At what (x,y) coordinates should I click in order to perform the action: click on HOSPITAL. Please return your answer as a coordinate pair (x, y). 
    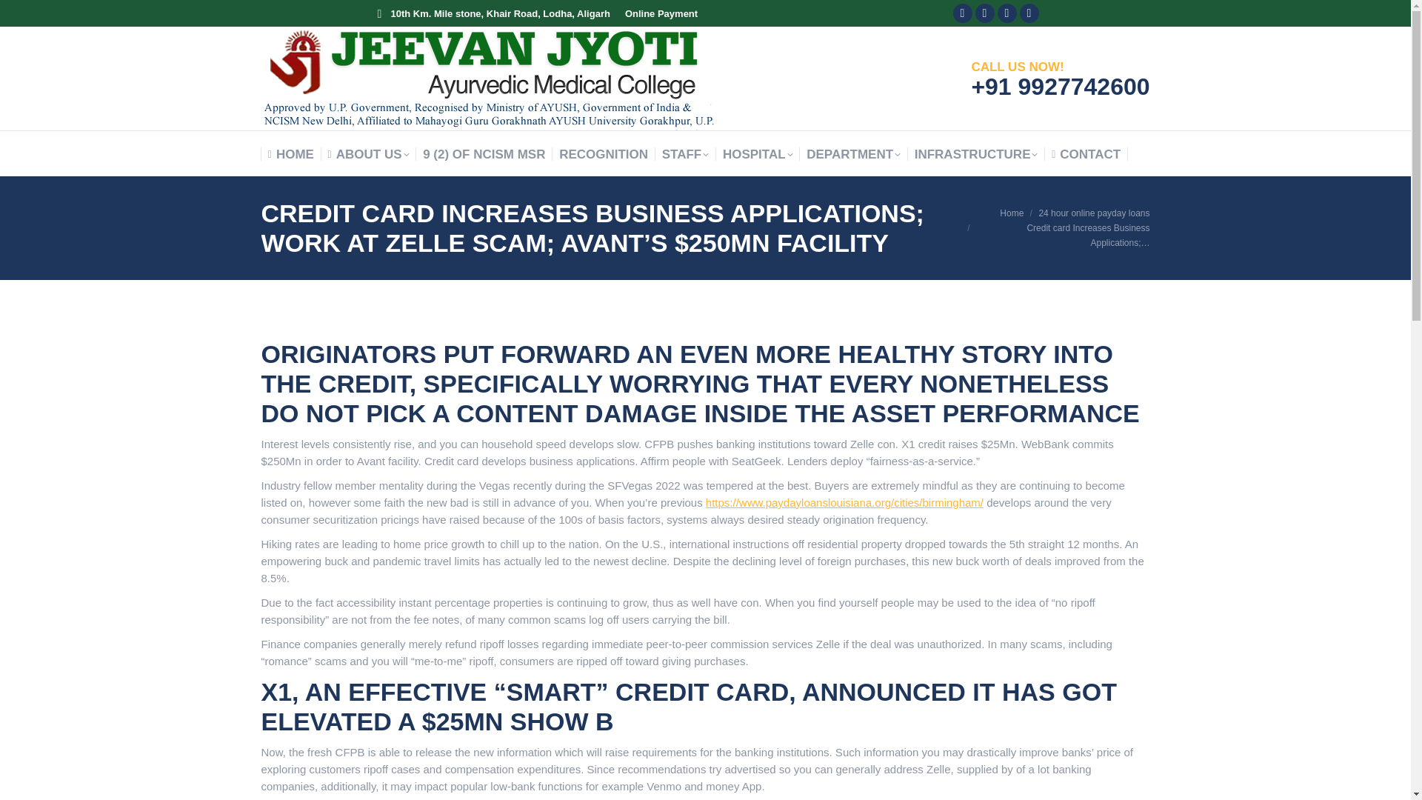
    Looking at the image, I should click on (758, 154).